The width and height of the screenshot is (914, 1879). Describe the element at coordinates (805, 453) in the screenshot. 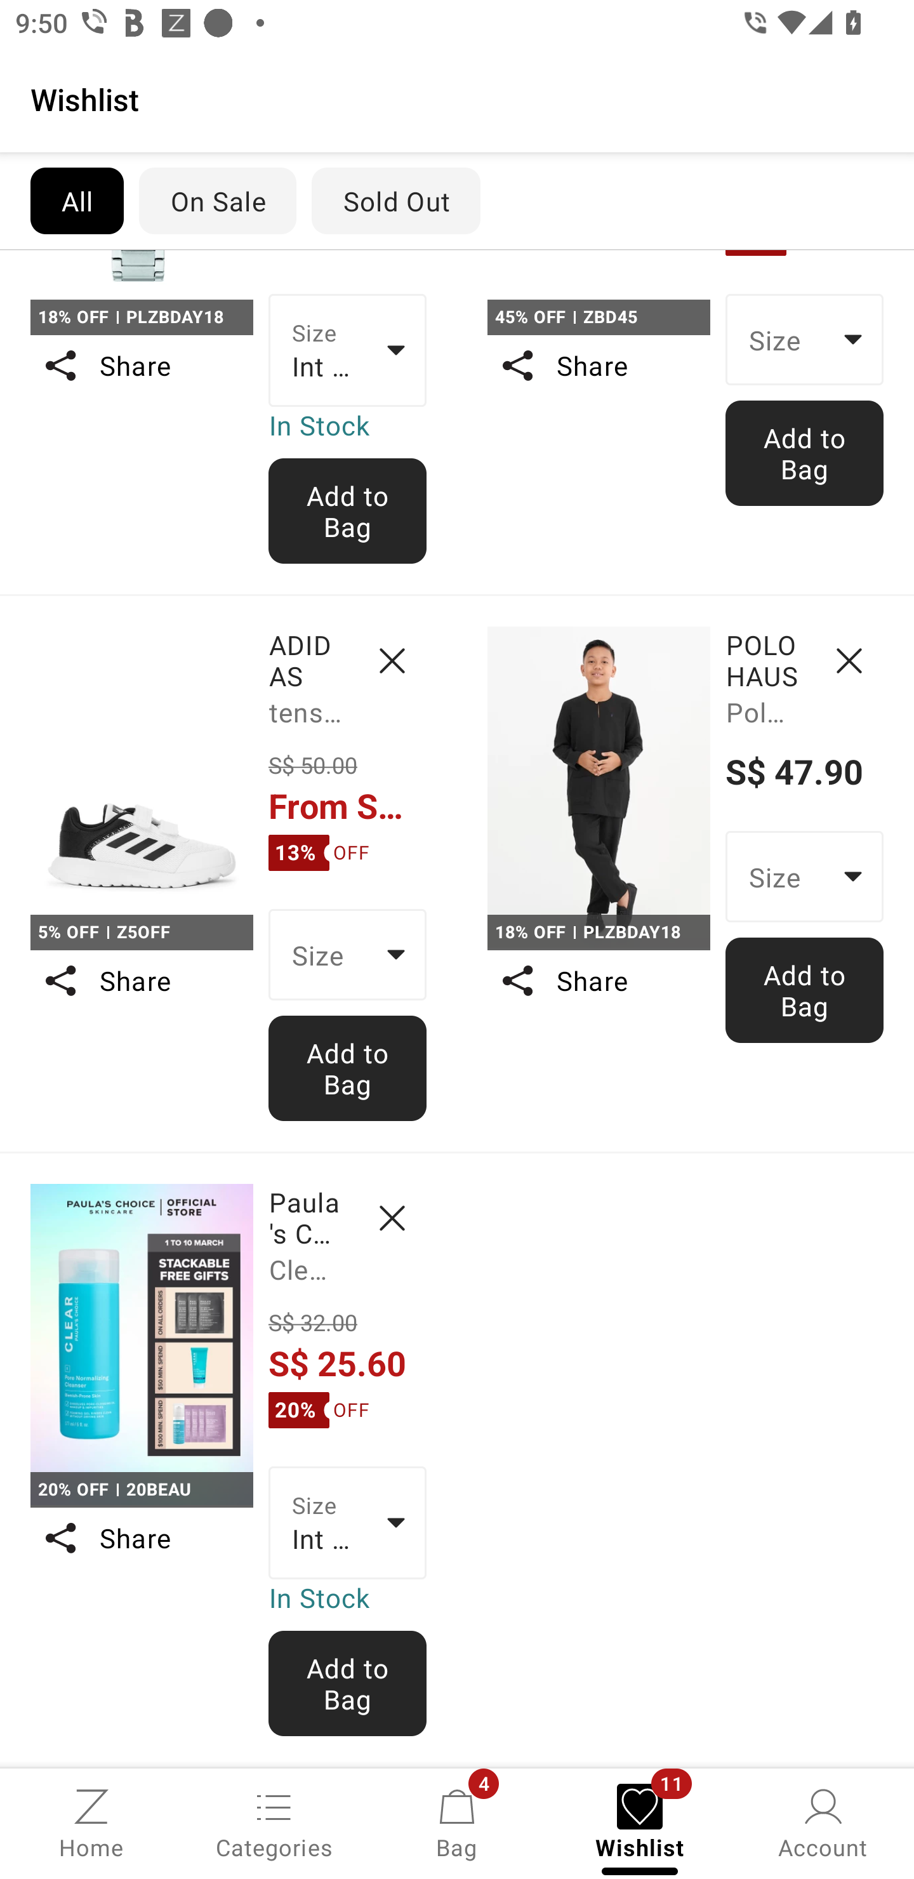

I see `Add to Bag` at that location.